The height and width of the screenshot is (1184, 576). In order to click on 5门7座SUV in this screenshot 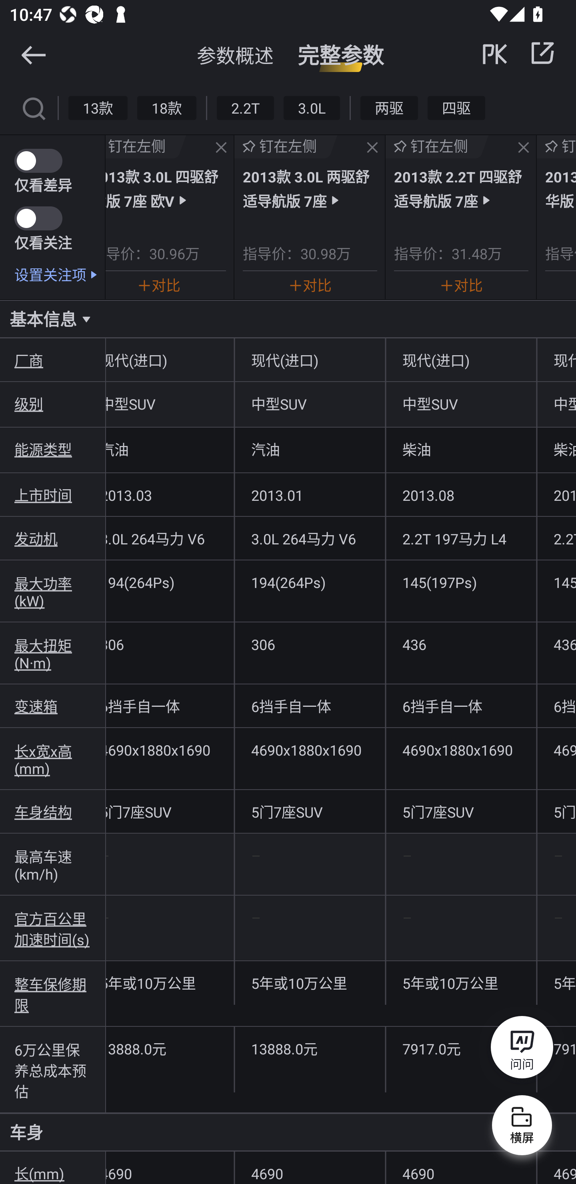, I will do `click(461, 811)`.